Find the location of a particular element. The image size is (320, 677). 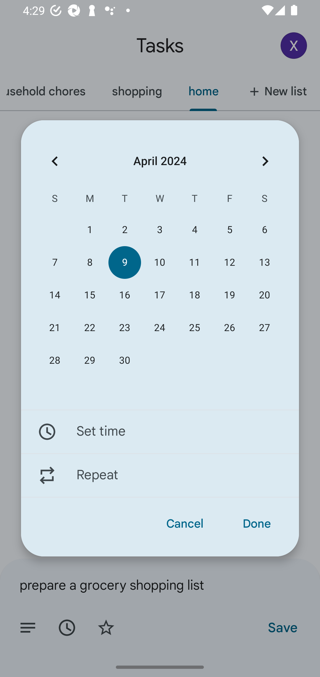

28 28 April 2024 is located at coordinates (55, 360).